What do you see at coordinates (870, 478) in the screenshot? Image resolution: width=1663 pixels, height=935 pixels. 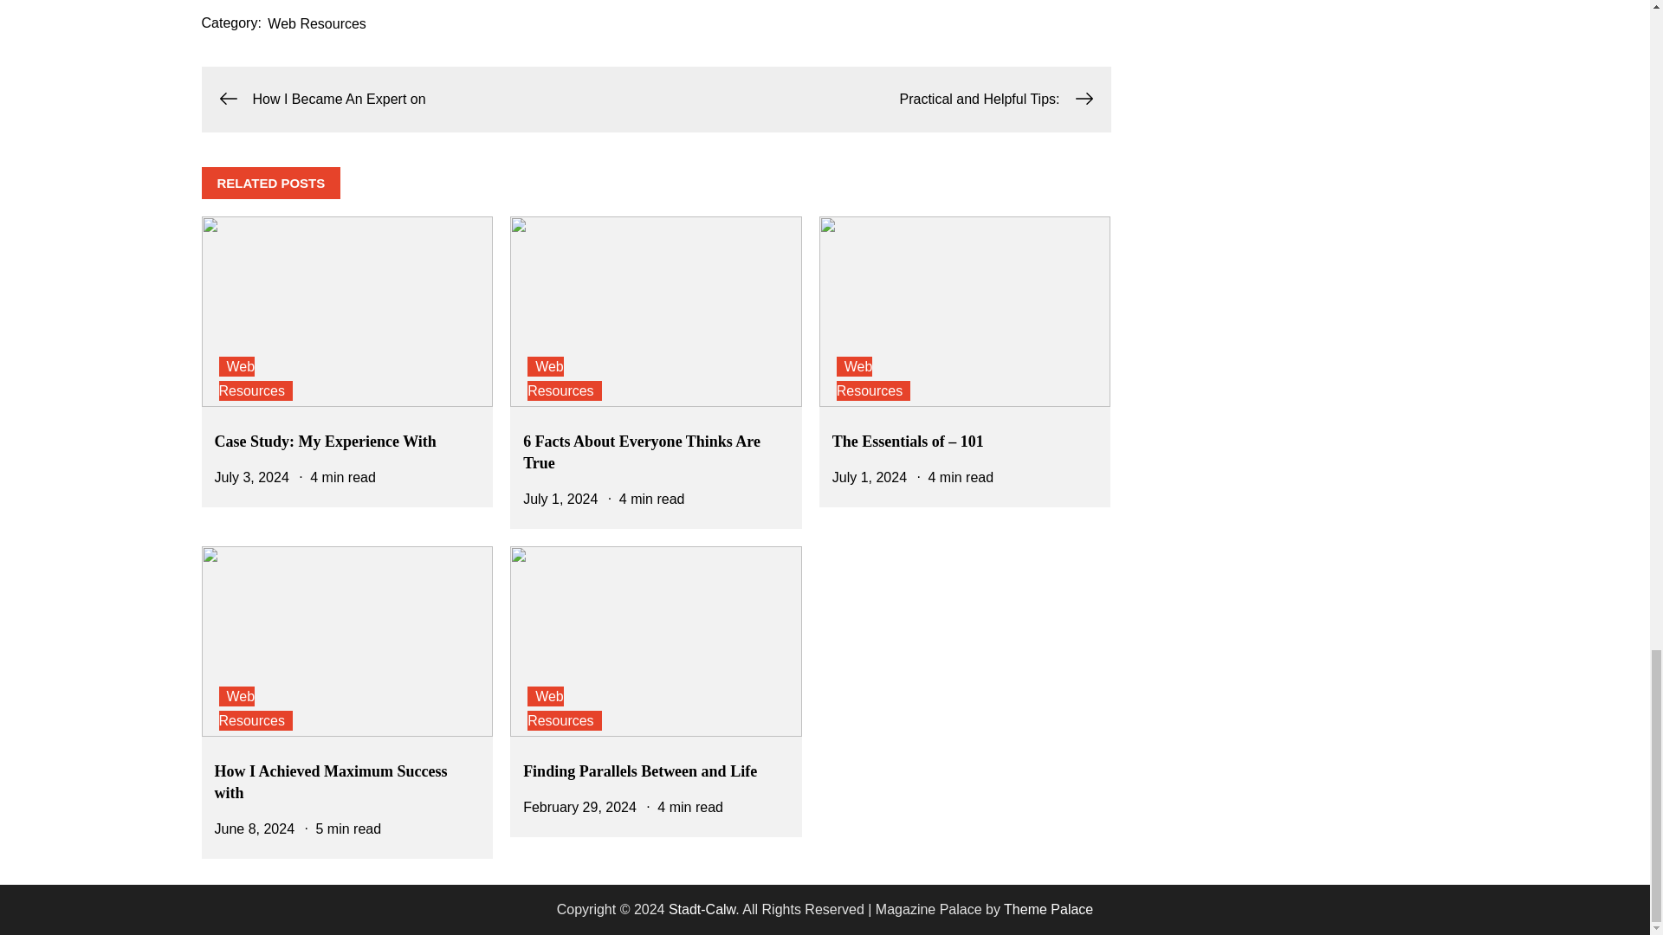 I see `July 1, 2024` at bounding box center [870, 478].